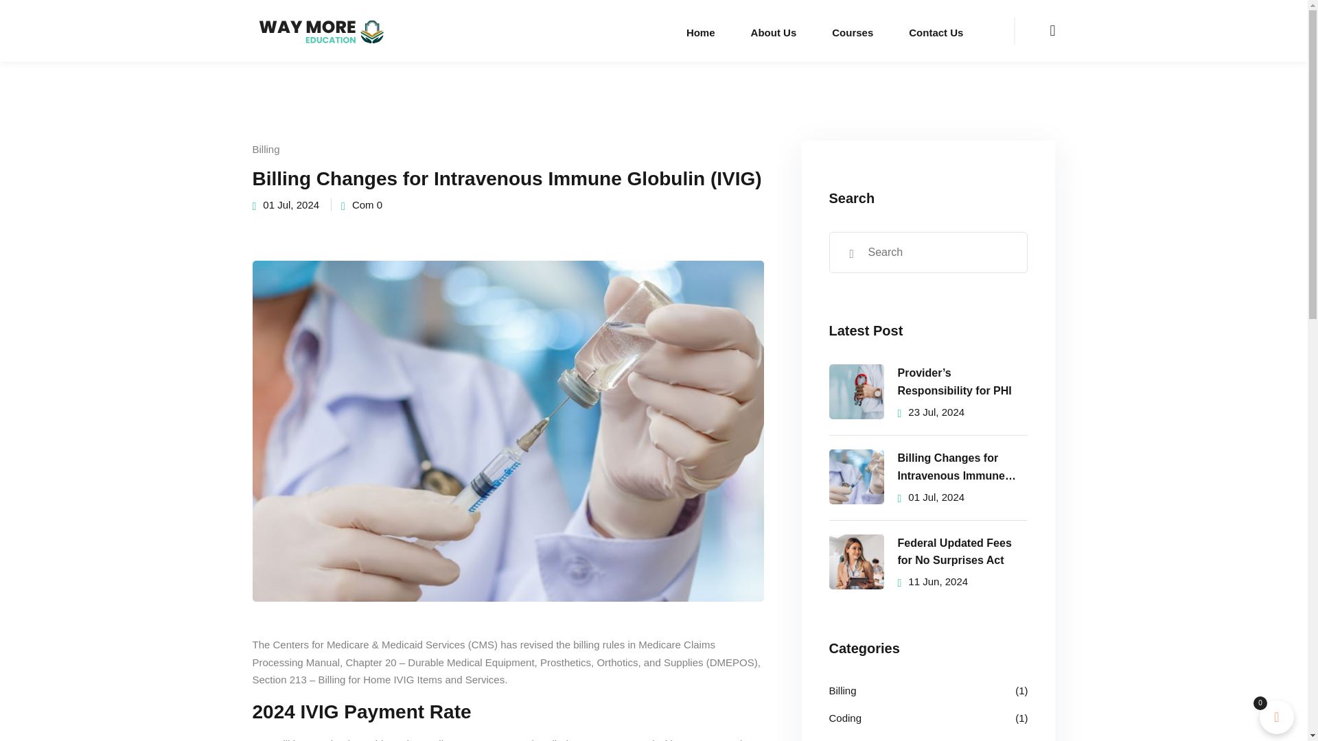 This screenshot has height=741, width=1318. Describe the element at coordinates (845, 718) in the screenshot. I see `Coding` at that location.